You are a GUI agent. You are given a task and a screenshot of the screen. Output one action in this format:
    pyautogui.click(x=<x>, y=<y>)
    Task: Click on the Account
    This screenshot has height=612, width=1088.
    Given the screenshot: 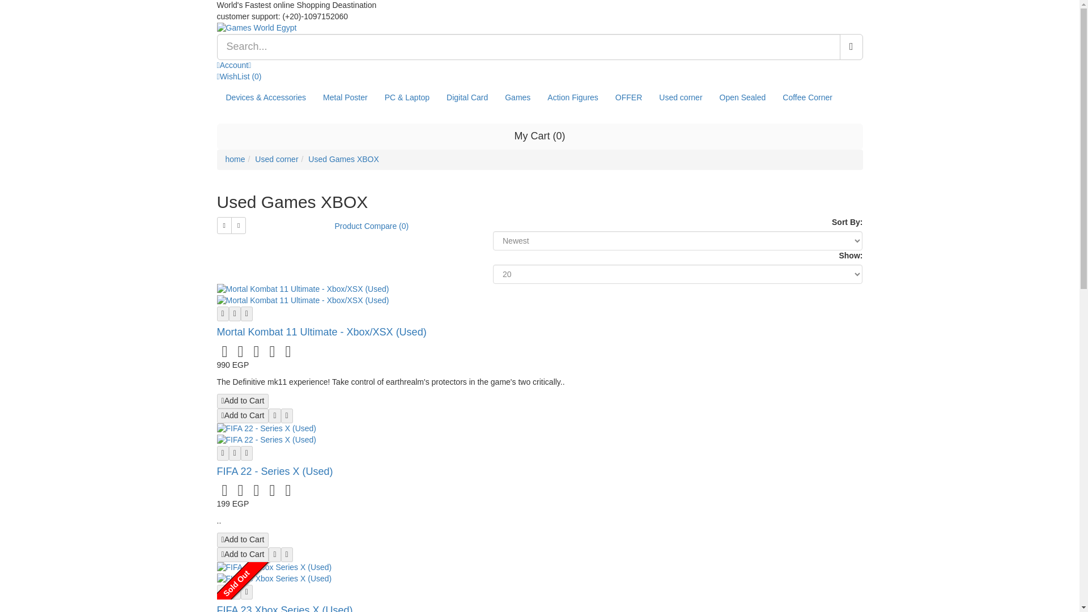 What is the action you would take?
    pyautogui.click(x=233, y=65)
    